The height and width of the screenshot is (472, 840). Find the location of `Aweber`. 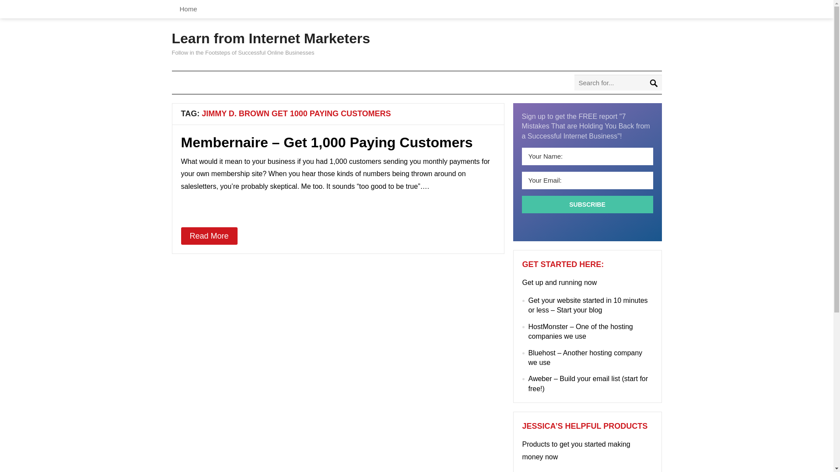

Aweber is located at coordinates (540, 378).